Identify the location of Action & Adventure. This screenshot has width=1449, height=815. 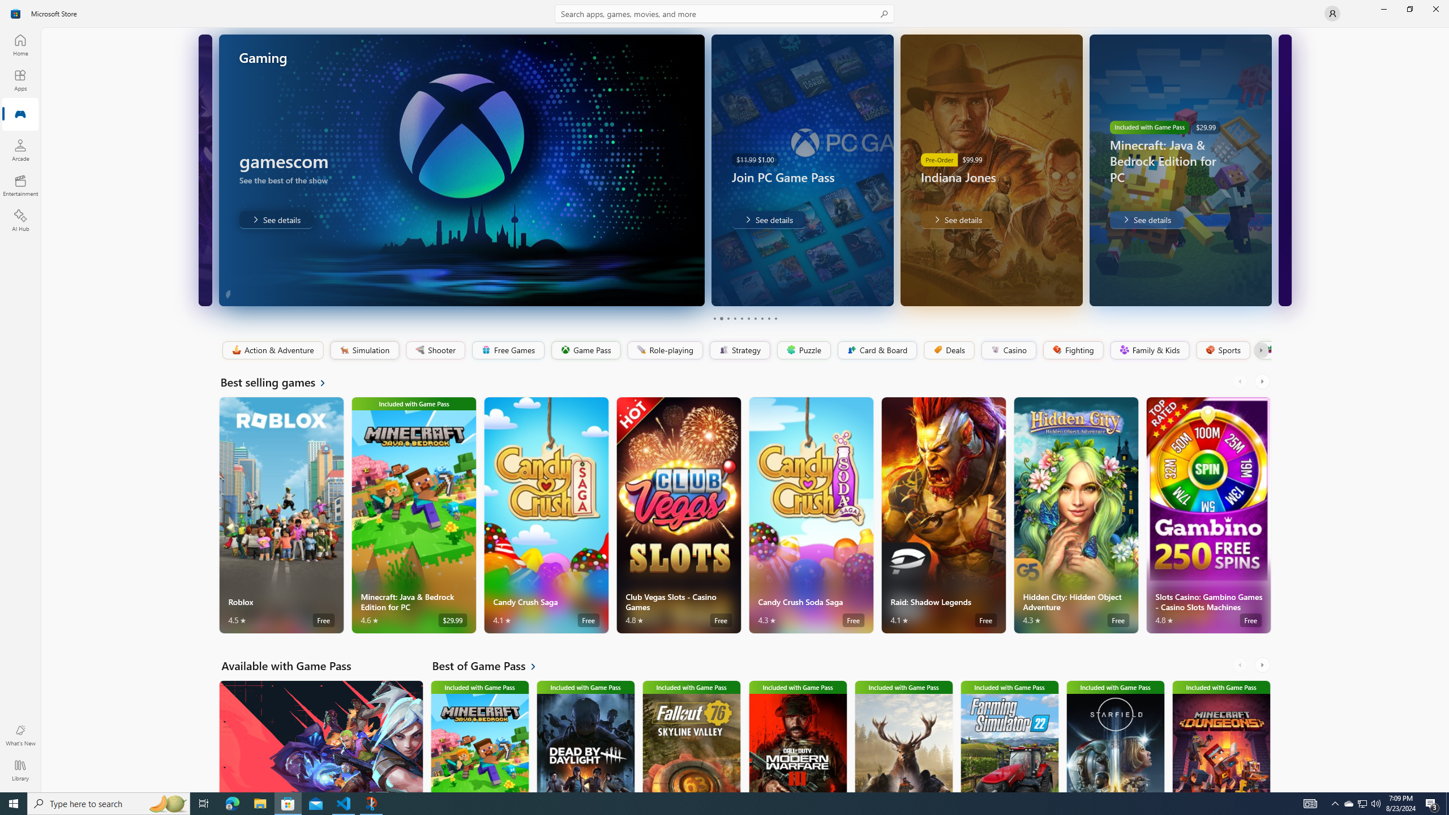
(272, 350).